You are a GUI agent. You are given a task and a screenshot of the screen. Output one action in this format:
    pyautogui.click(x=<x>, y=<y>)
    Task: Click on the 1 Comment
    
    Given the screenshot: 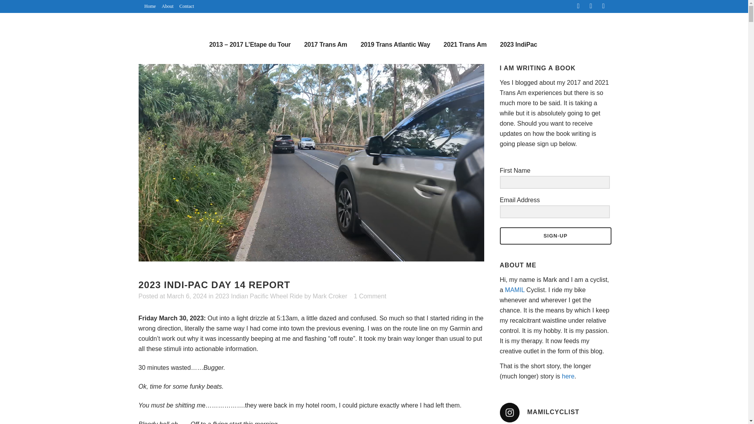 What is the action you would take?
    pyautogui.click(x=370, y=296)
    